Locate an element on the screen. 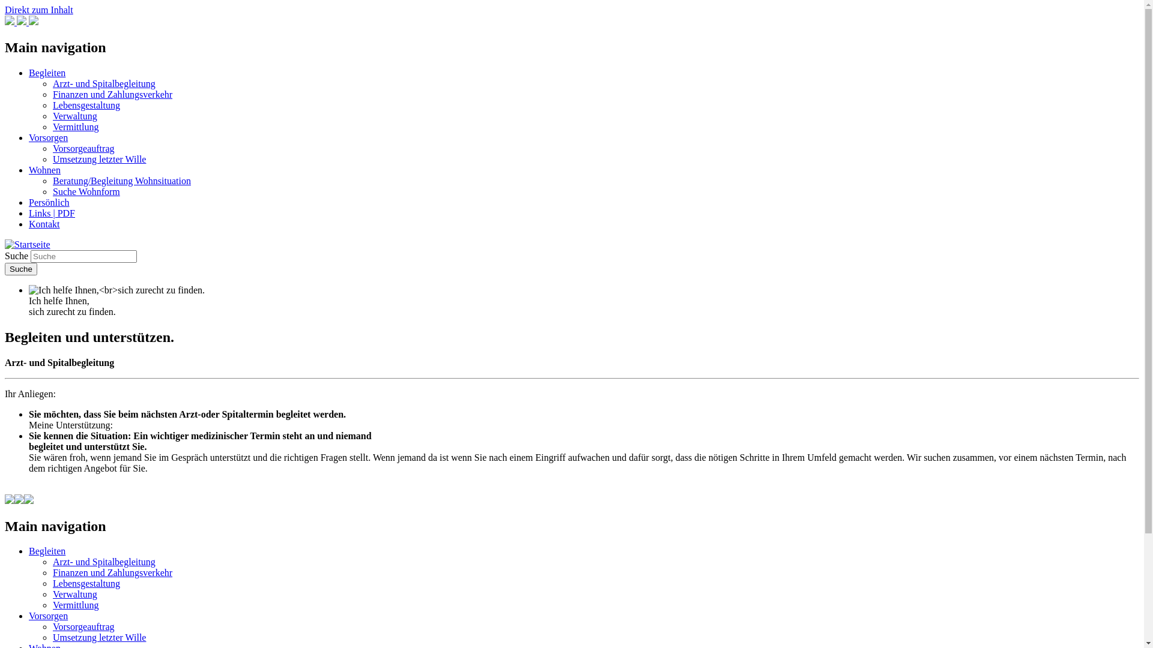  Begleiten is located at coordinates (47, 551).